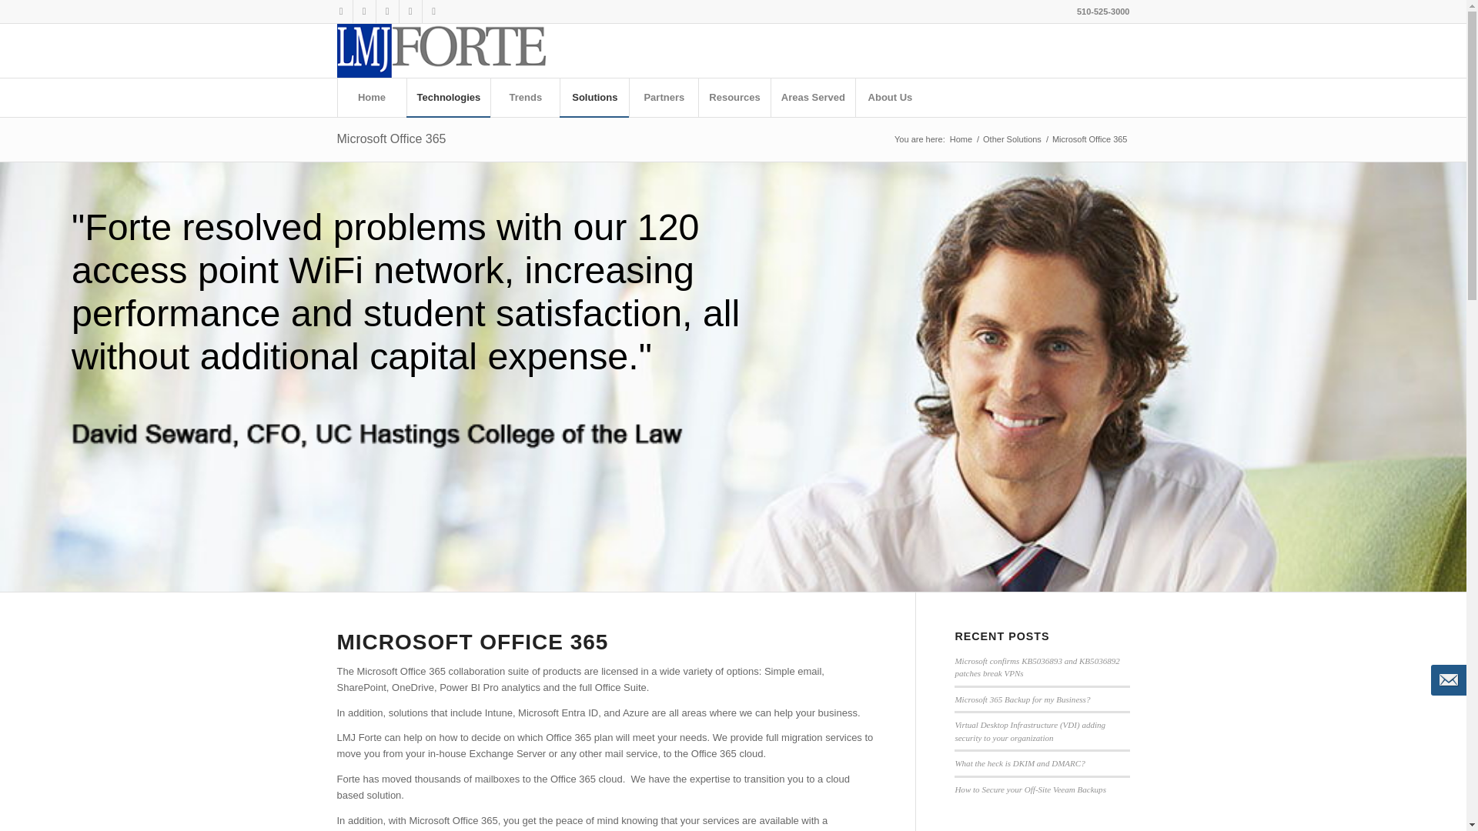  Describe the element at coordinates (448, 97) in the screenshot. I see `Technologies` at that location.